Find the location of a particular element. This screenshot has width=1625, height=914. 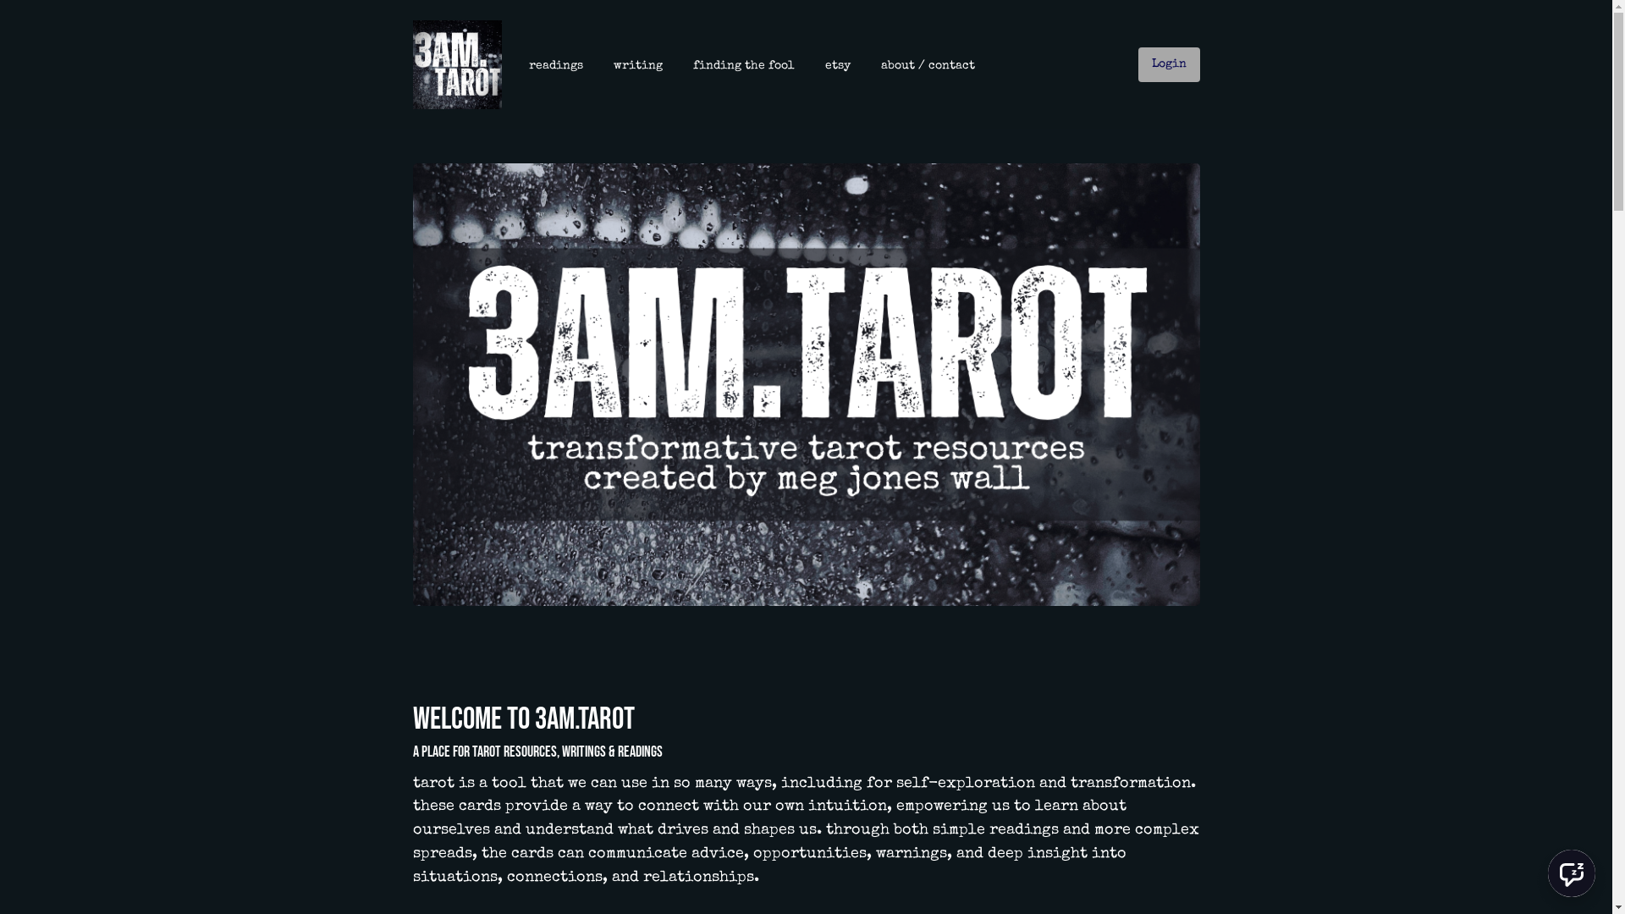

readings is located at coordinates (555, 66).